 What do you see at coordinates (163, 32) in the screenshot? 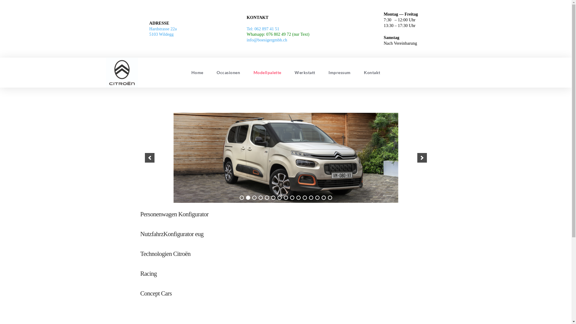
I see `Hardstrasse 22a
5103 Wildegg` at bounding box center [163, 32].